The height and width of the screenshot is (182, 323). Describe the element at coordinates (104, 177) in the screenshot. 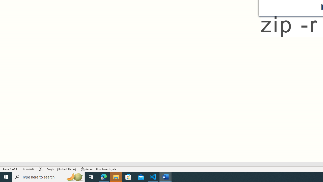

I see `Microsoft Edge - 1 running window` at that location.